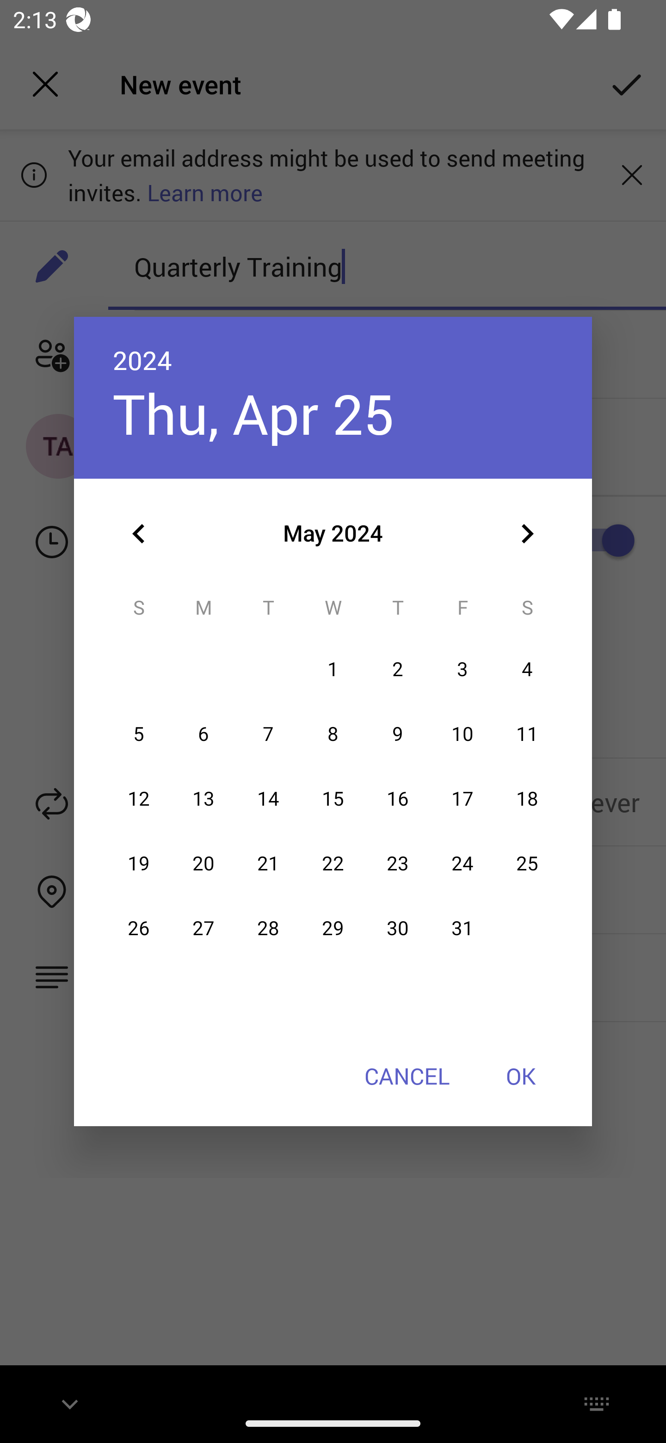  What do you see at coordinates (462, 798) in the screenshot?
I see `17 17 May 2024` at bounding box center [462, 798].